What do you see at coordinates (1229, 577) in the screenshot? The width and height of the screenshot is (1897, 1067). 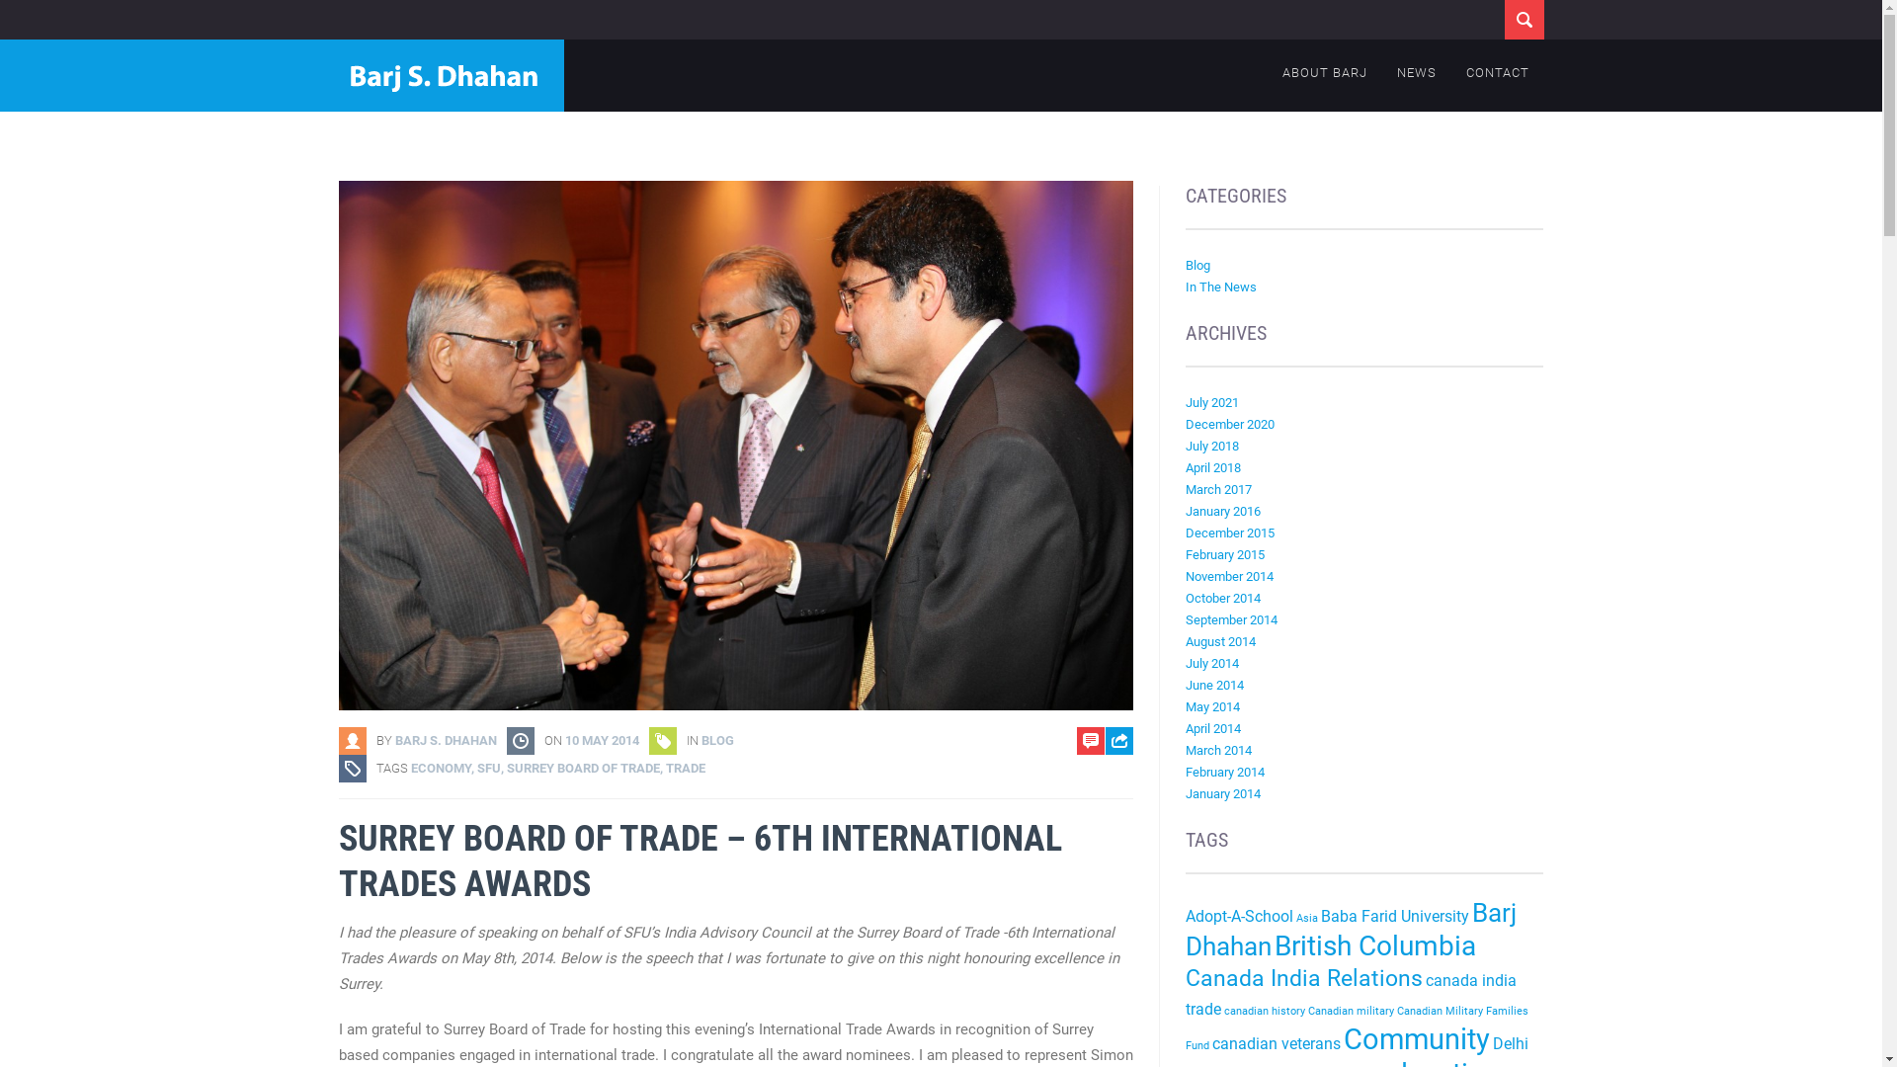 I see `November 2014` at bounding box center [1229, 577].